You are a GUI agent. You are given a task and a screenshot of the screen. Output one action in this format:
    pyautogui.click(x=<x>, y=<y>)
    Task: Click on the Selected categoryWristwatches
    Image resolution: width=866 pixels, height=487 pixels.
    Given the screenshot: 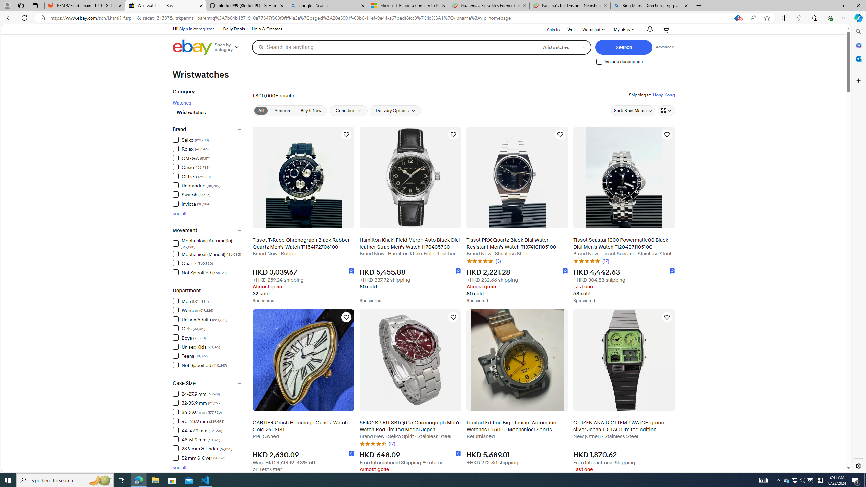 What is the action you would take?
    pyautogui.click(x=210, y=112)
    